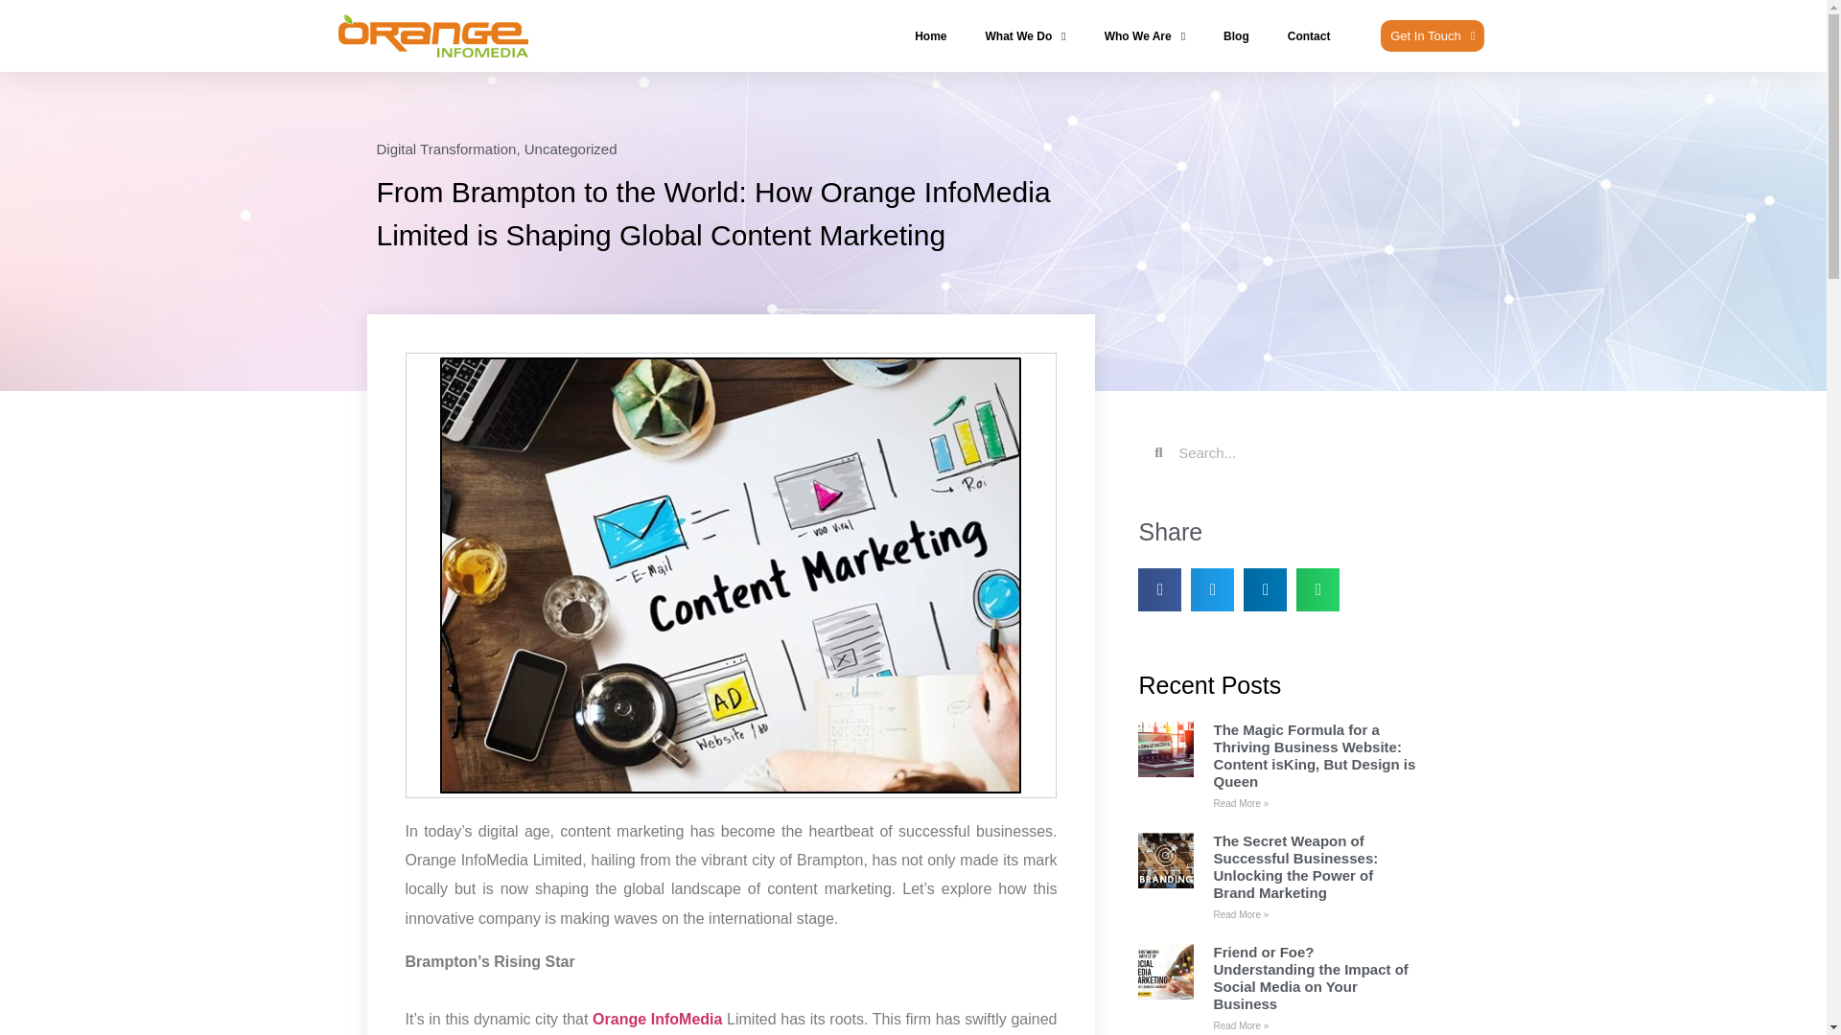 Image resolution: width=1841 pixels, height=1035 pixels. I want to click on Who We Are, so click(1145, 36).